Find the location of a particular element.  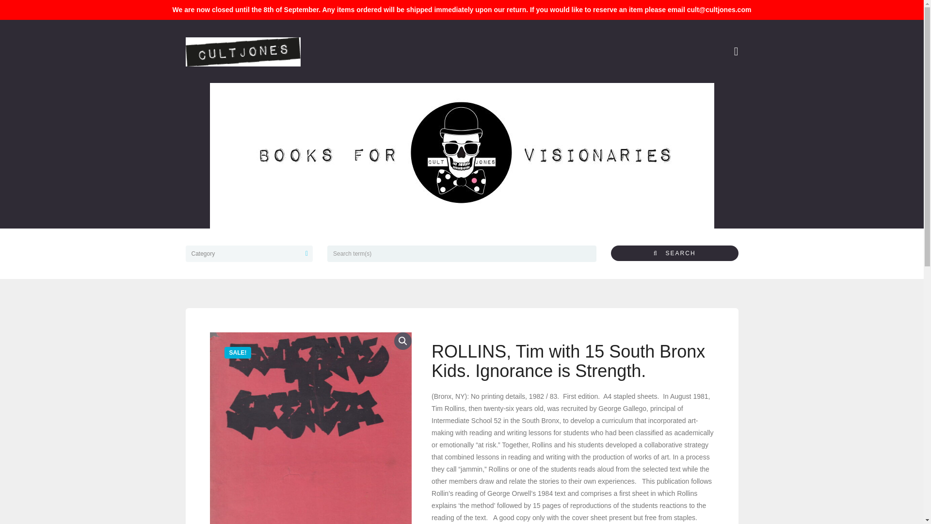

OBJECTS is located at coordinates (333, 98).